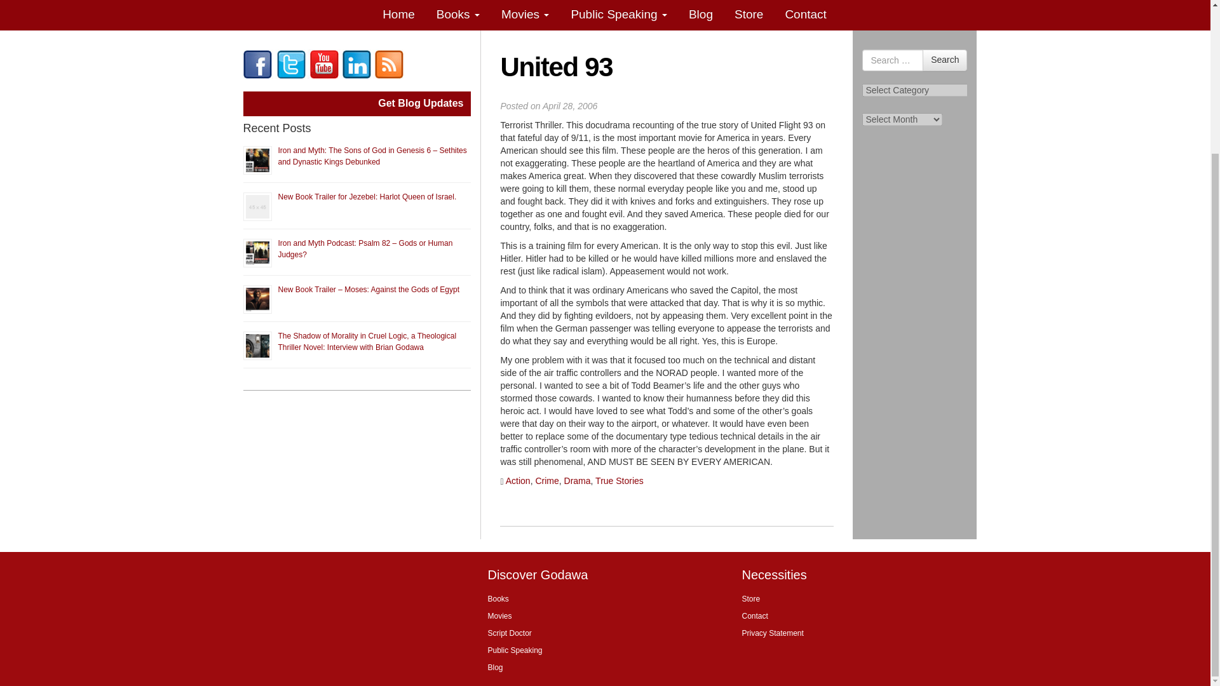  What do you see at coordinates (257, 64) in the screenshot?
I see `Hollywood Worldviews` at bounding box center [257, 64].